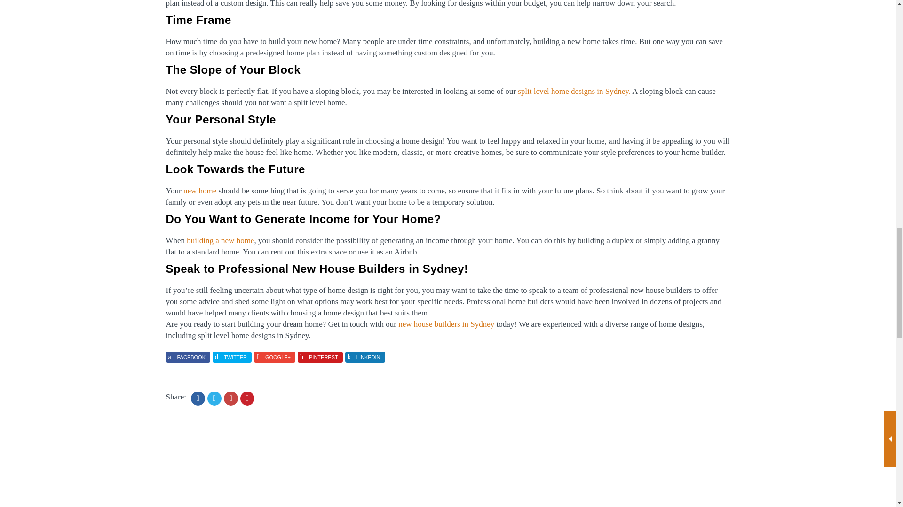 Image resolution: width=903 pixels, height=507 pixels. I want to click on new house builders in Sydney, so click(446, 324).